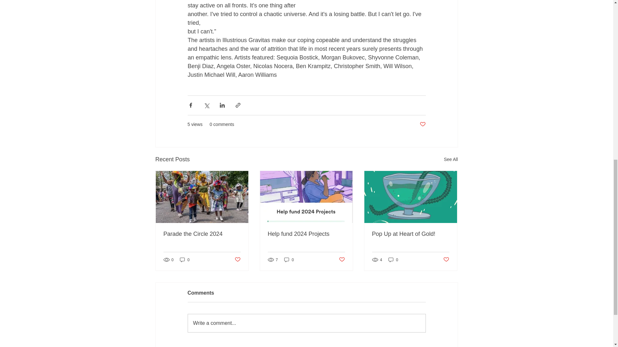 The width and height of the screenshot is (618, 347). What do you see at coordinates (451, 159) in the screenshot?
I see `See All` at bounding box center [451, 159].